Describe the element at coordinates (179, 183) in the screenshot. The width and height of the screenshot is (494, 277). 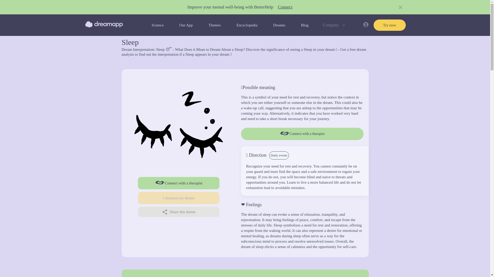
I see `Connect with a therapist` at that location.